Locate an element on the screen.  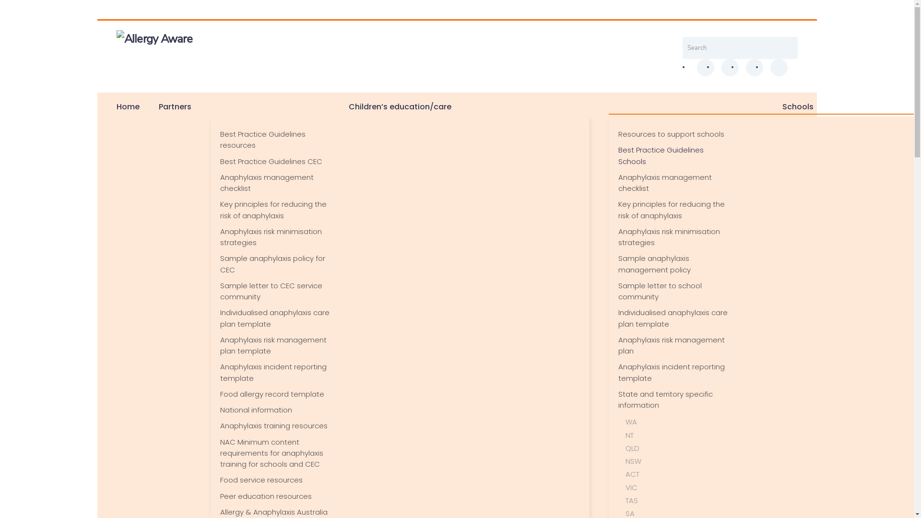
Sample letter to CEC service community is located at coordinates (275, 292).